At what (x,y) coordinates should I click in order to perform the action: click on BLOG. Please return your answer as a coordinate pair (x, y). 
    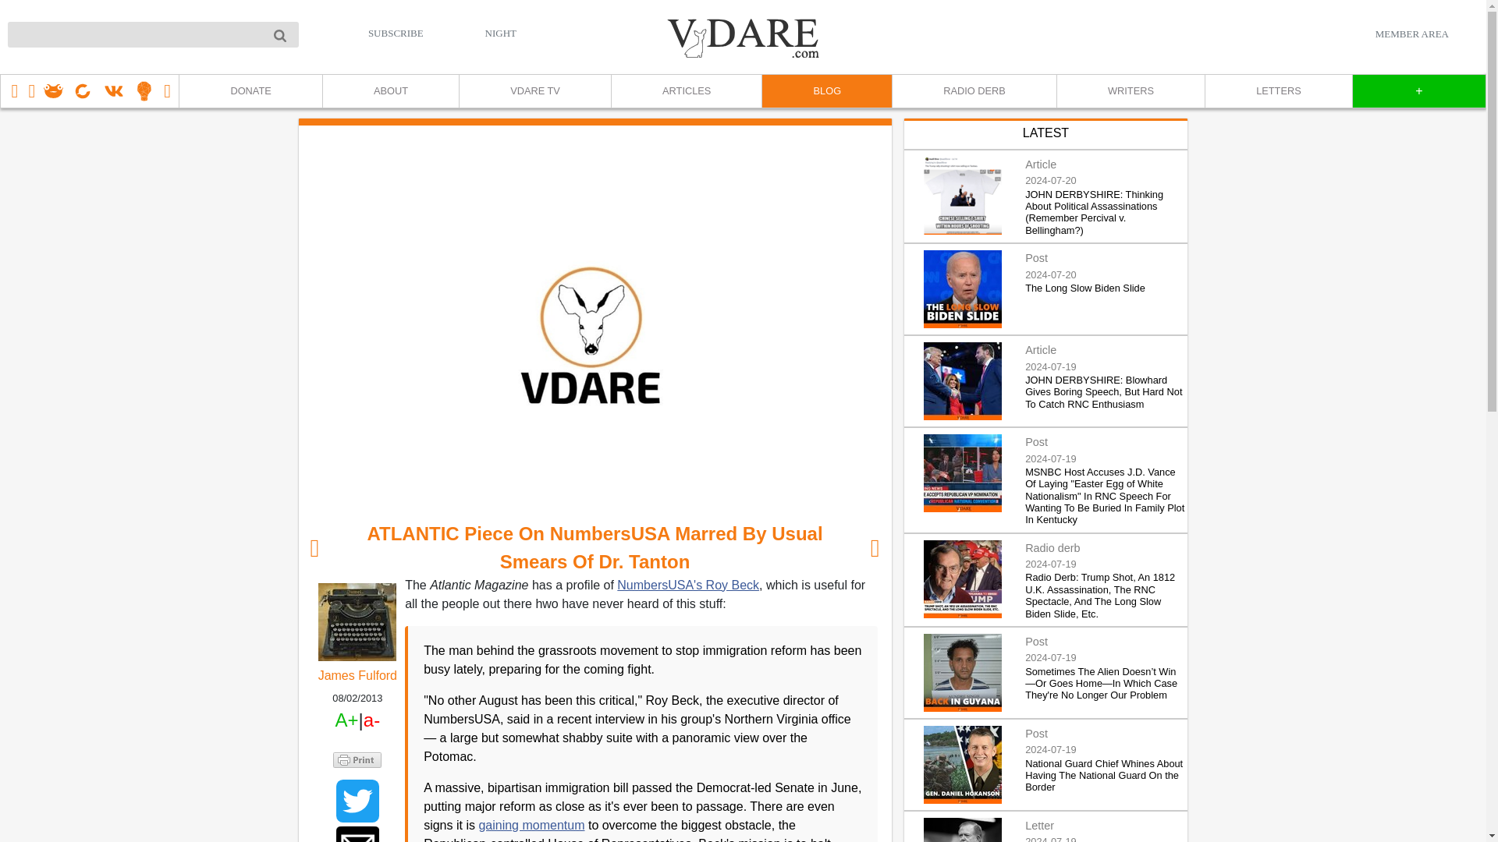
    Looking at the image, I should click on (825, 91).